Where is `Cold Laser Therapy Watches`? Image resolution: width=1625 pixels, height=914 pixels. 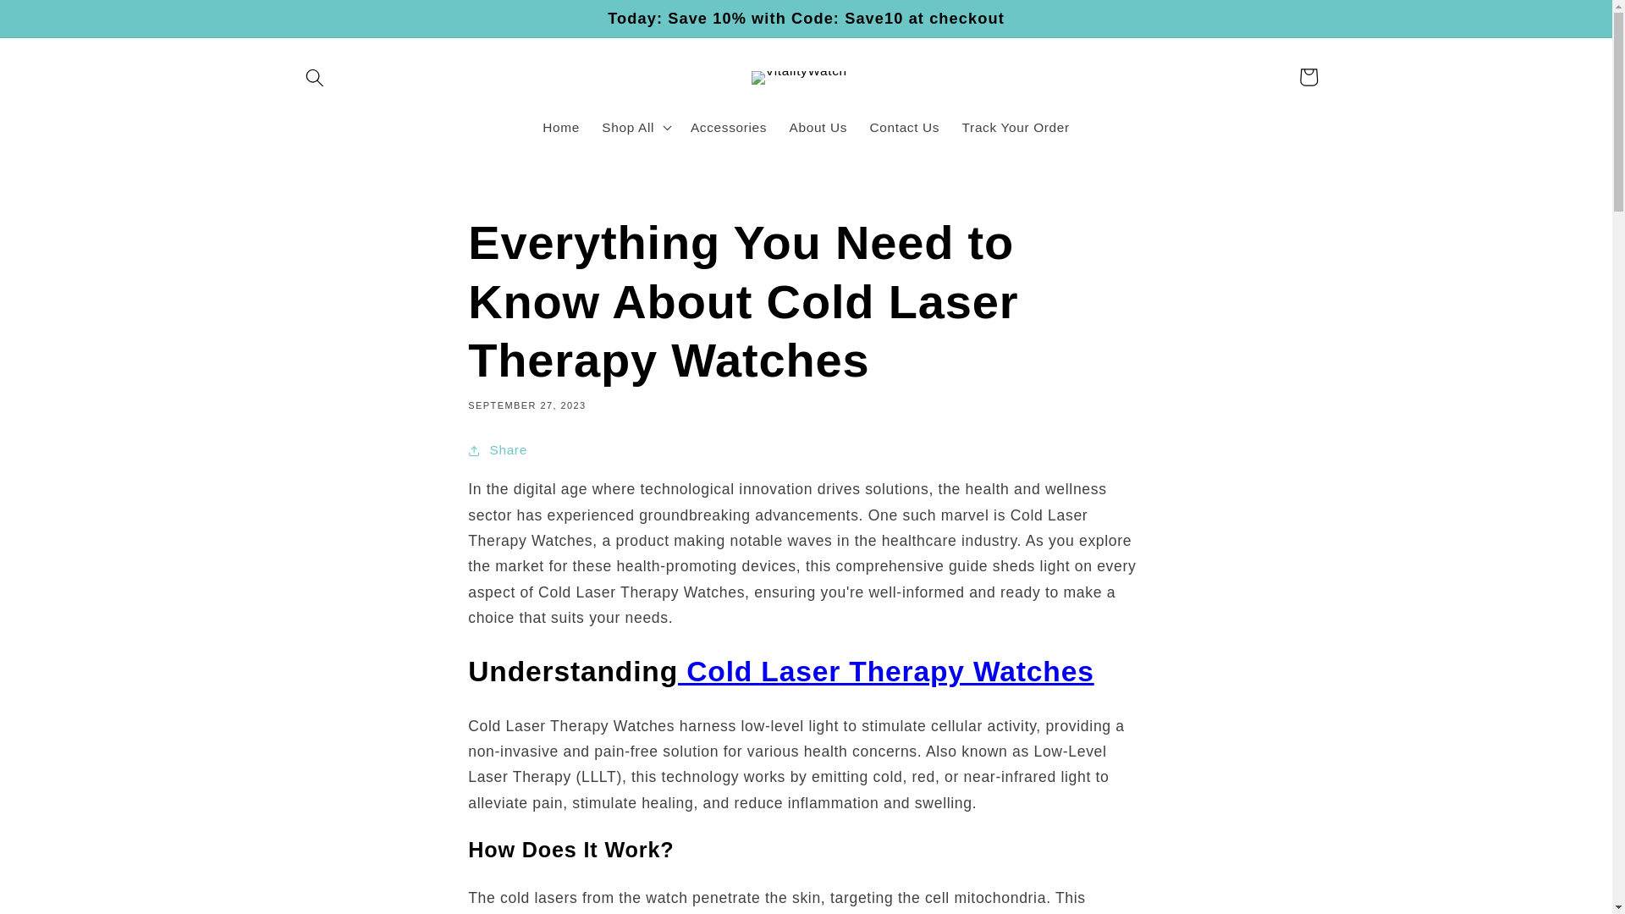
Cold Laser Therapy Watches is located at coordinates (885, 672).